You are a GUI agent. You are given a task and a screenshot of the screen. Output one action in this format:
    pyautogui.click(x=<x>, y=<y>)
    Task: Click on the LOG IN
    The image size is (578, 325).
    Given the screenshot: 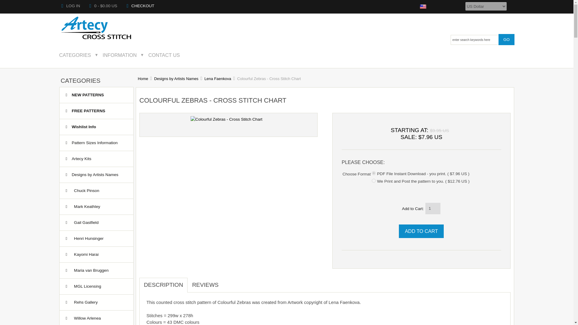 What is the action you would take?
    pyautogui.click(x=70, y=6)
    